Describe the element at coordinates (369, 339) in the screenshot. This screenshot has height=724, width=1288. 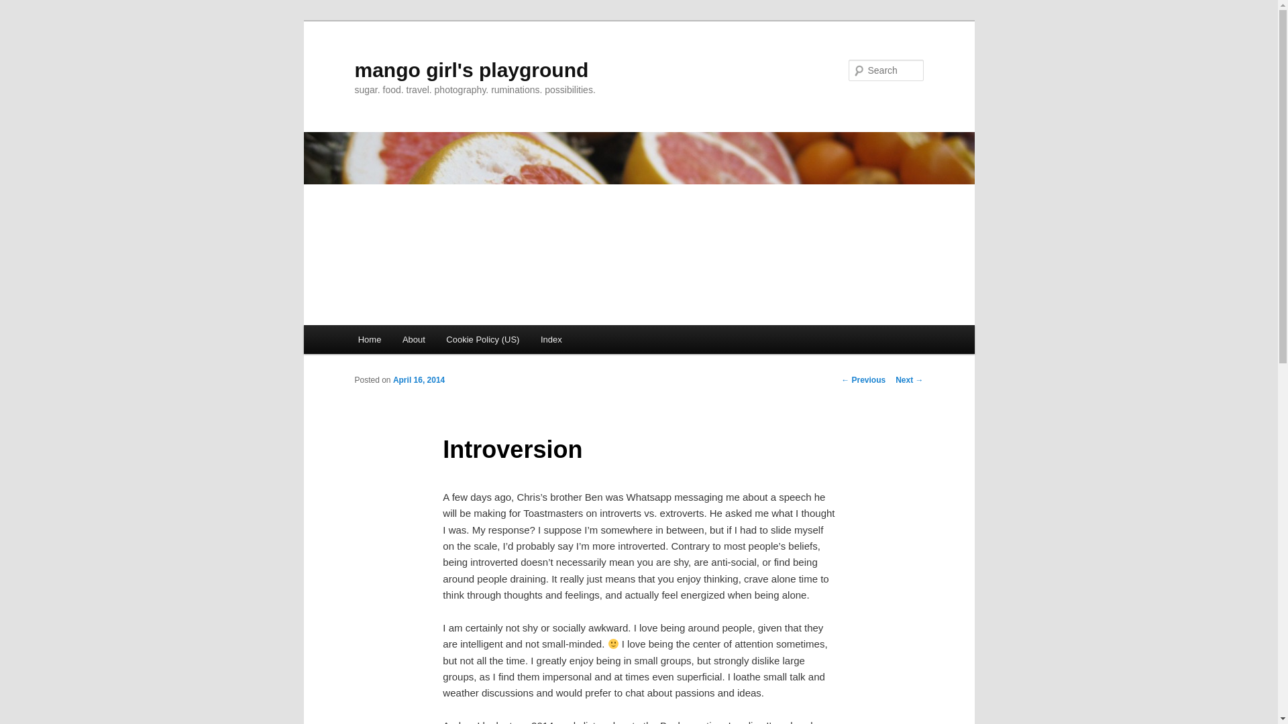
I see `Home` at that location.